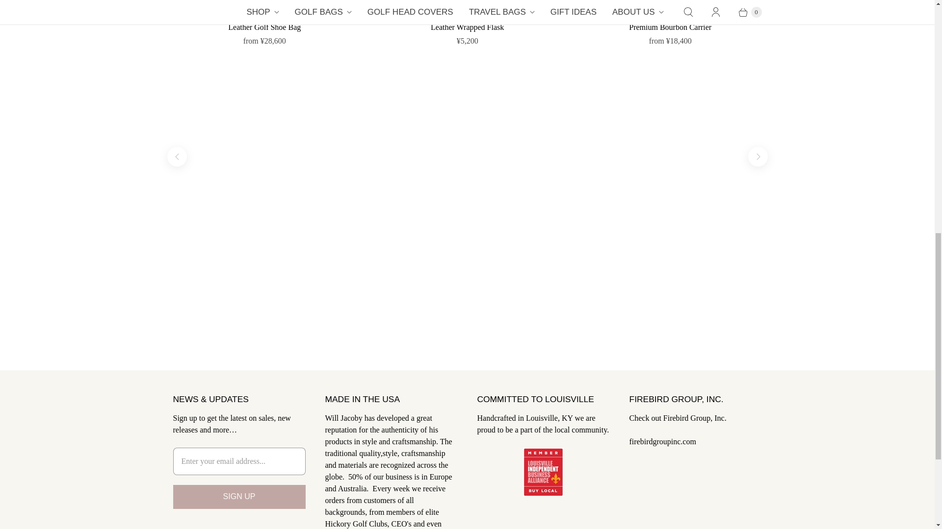 The image size is (942, 529). I want to click on Keep Louisville Weird, so click(543, 494).